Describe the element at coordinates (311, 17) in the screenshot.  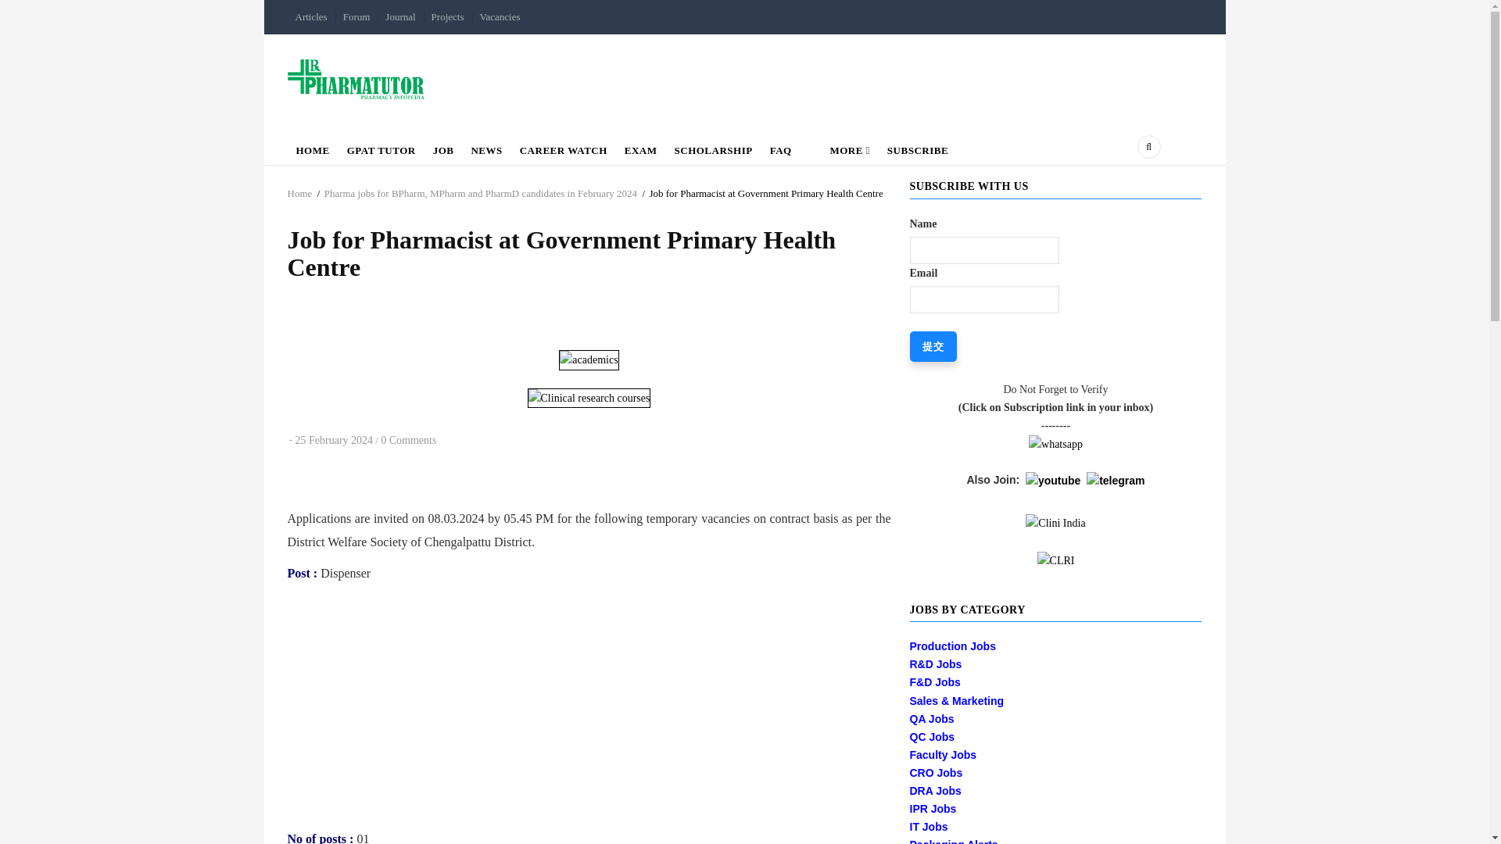
I see `Articles` at that location.